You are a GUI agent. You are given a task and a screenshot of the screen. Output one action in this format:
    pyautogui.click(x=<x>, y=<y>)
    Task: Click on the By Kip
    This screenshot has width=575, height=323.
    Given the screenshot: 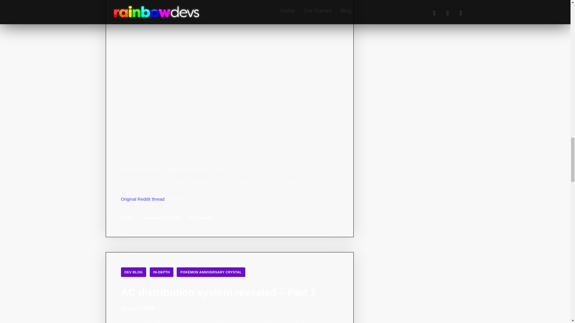 What is the action you would take?
    pyautogui.click(x=127, y=218)
    